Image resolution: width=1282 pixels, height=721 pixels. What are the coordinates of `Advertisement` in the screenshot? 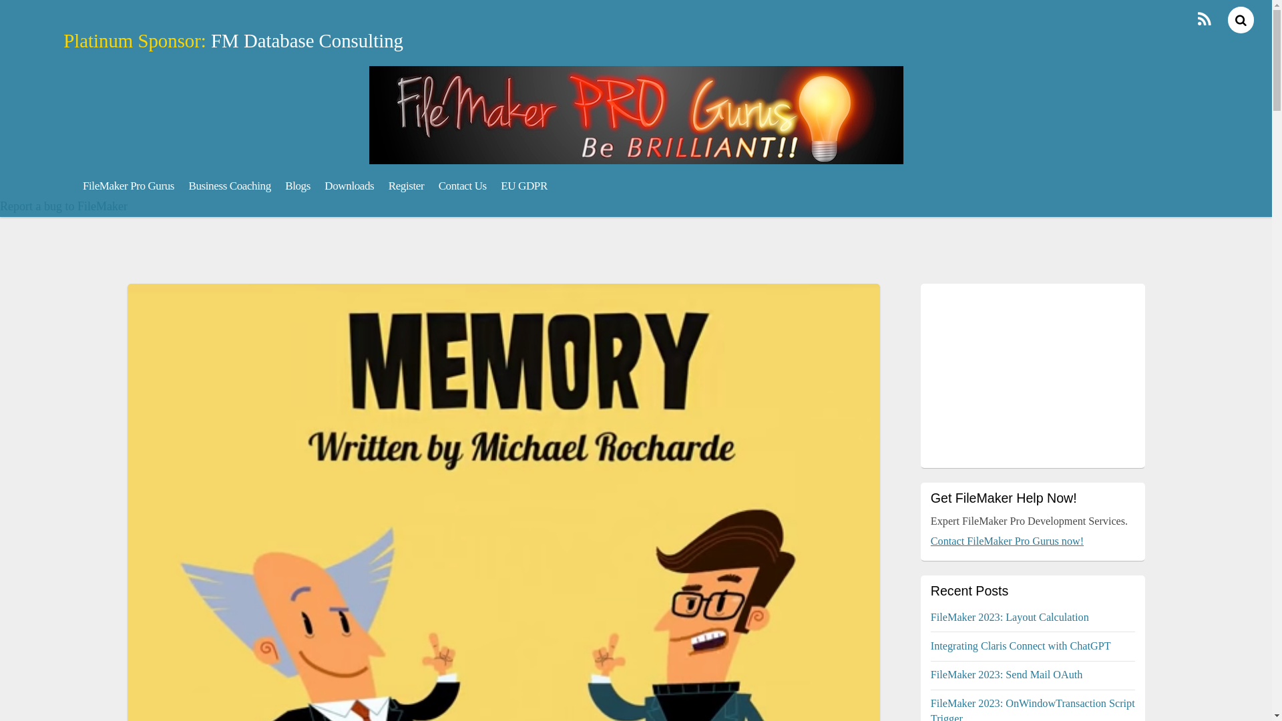 It's located at (1032, 375).